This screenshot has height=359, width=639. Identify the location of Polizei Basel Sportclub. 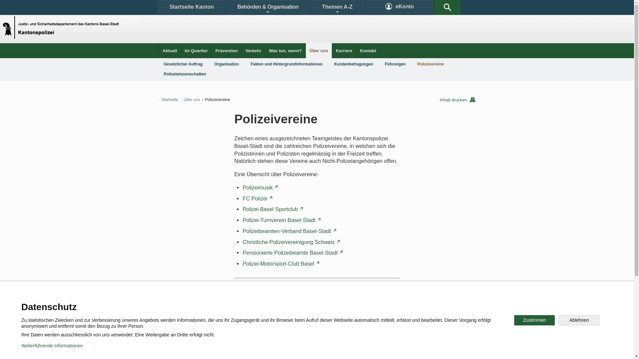
(273, 209).